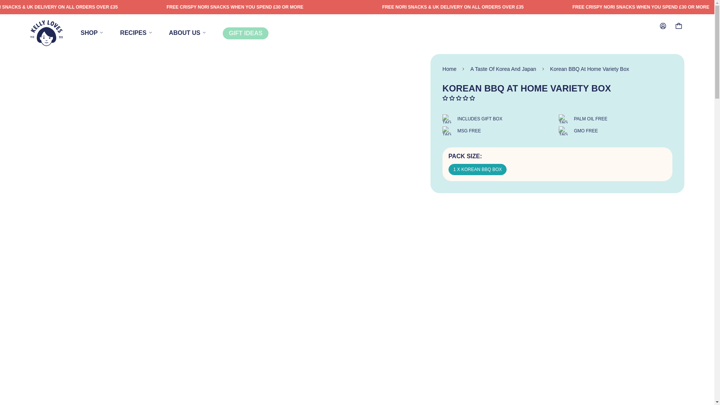  What do you see at coordinates (100, 33) in the screenshot?
I see `SHOP` at bounding box center [100, 33].